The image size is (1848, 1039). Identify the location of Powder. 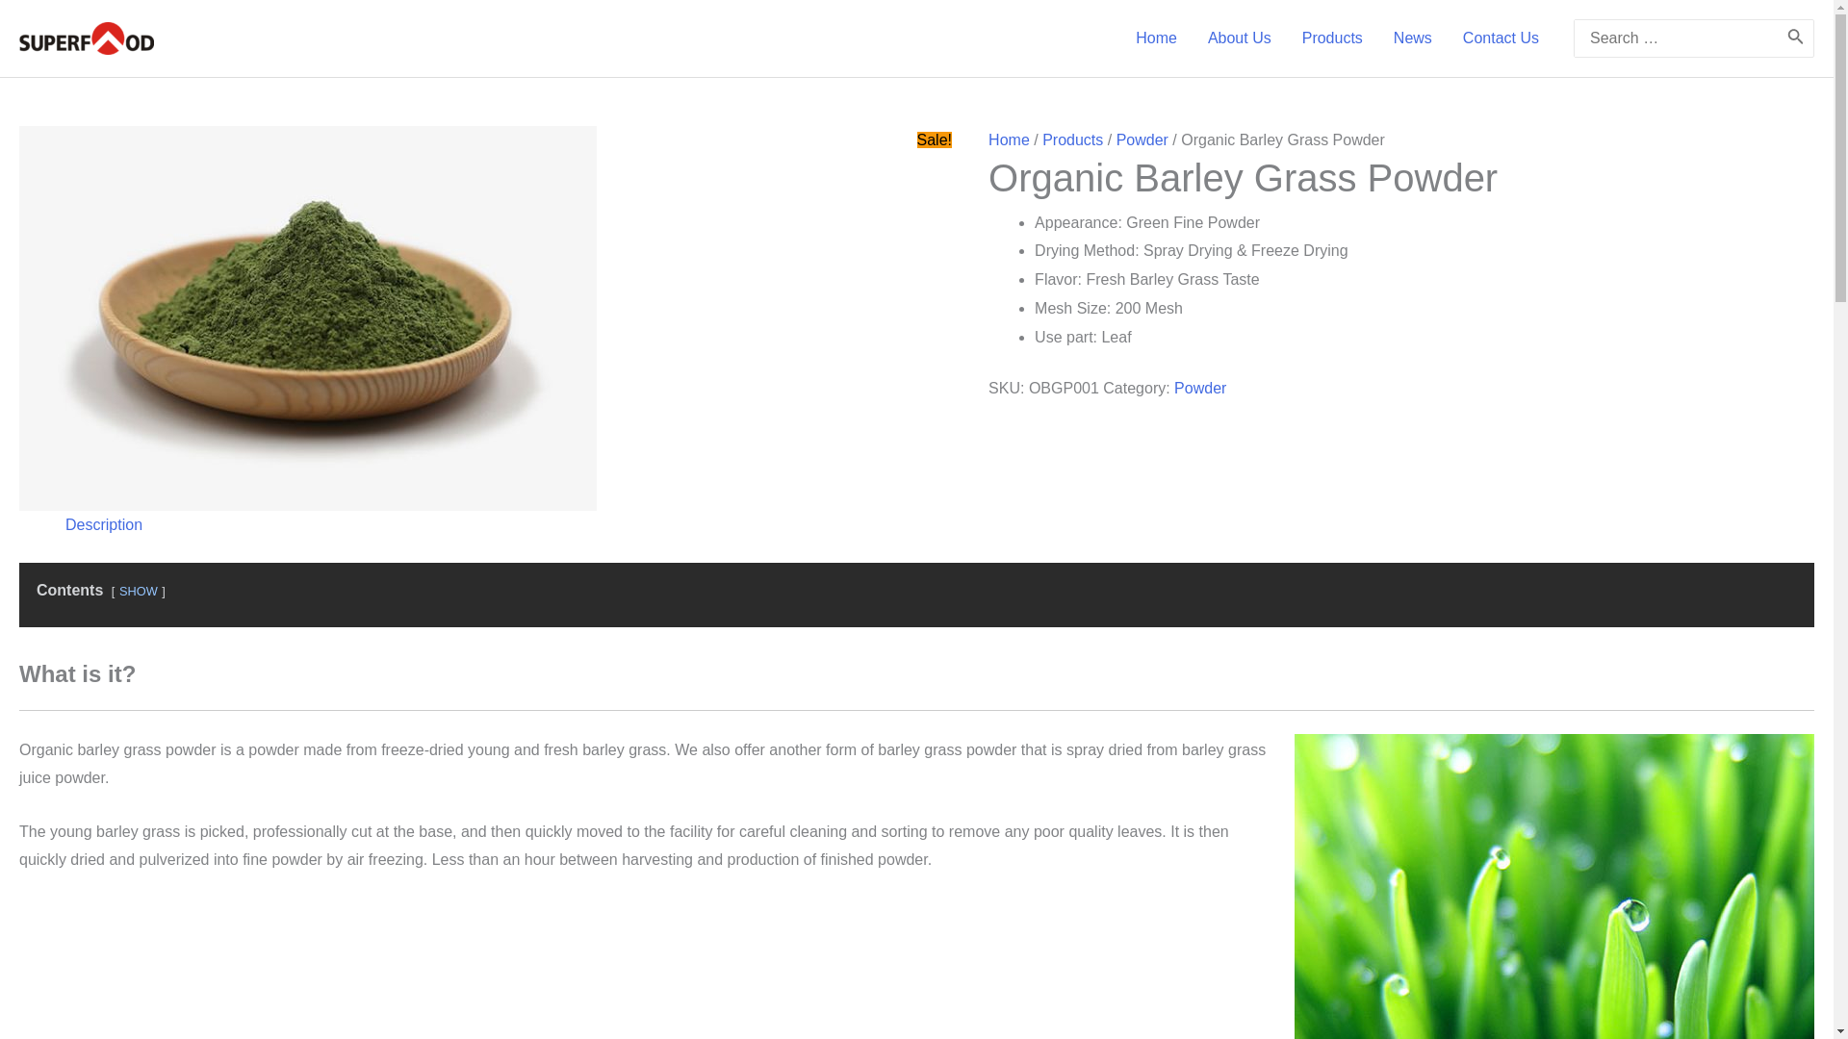
(1199, 388).